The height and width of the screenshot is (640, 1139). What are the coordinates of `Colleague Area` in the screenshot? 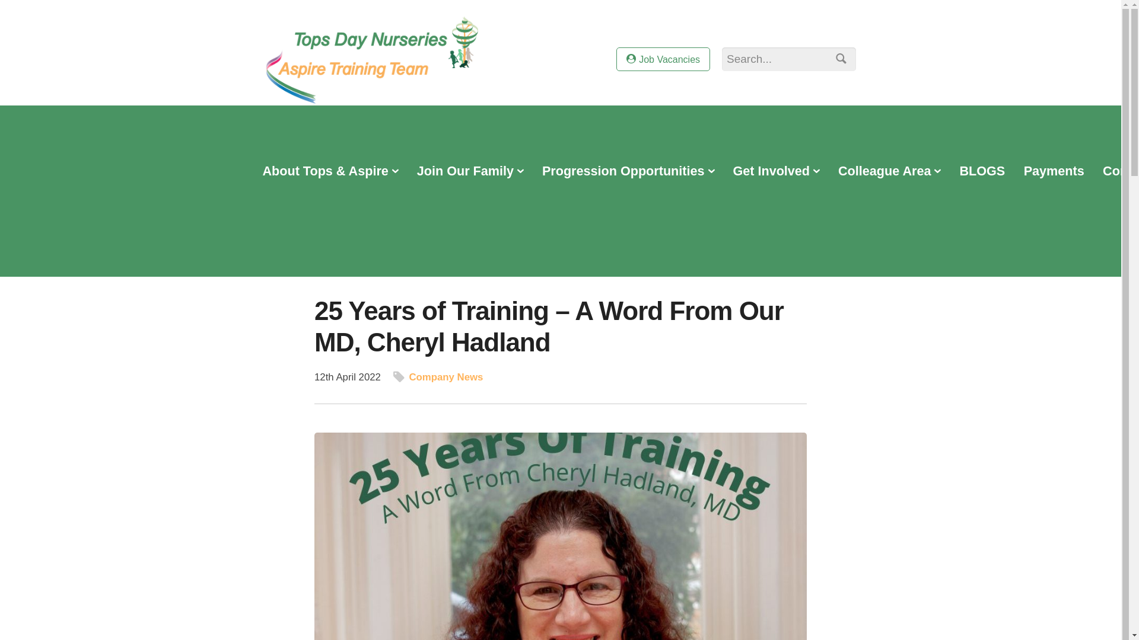 It's located at (889, 172).